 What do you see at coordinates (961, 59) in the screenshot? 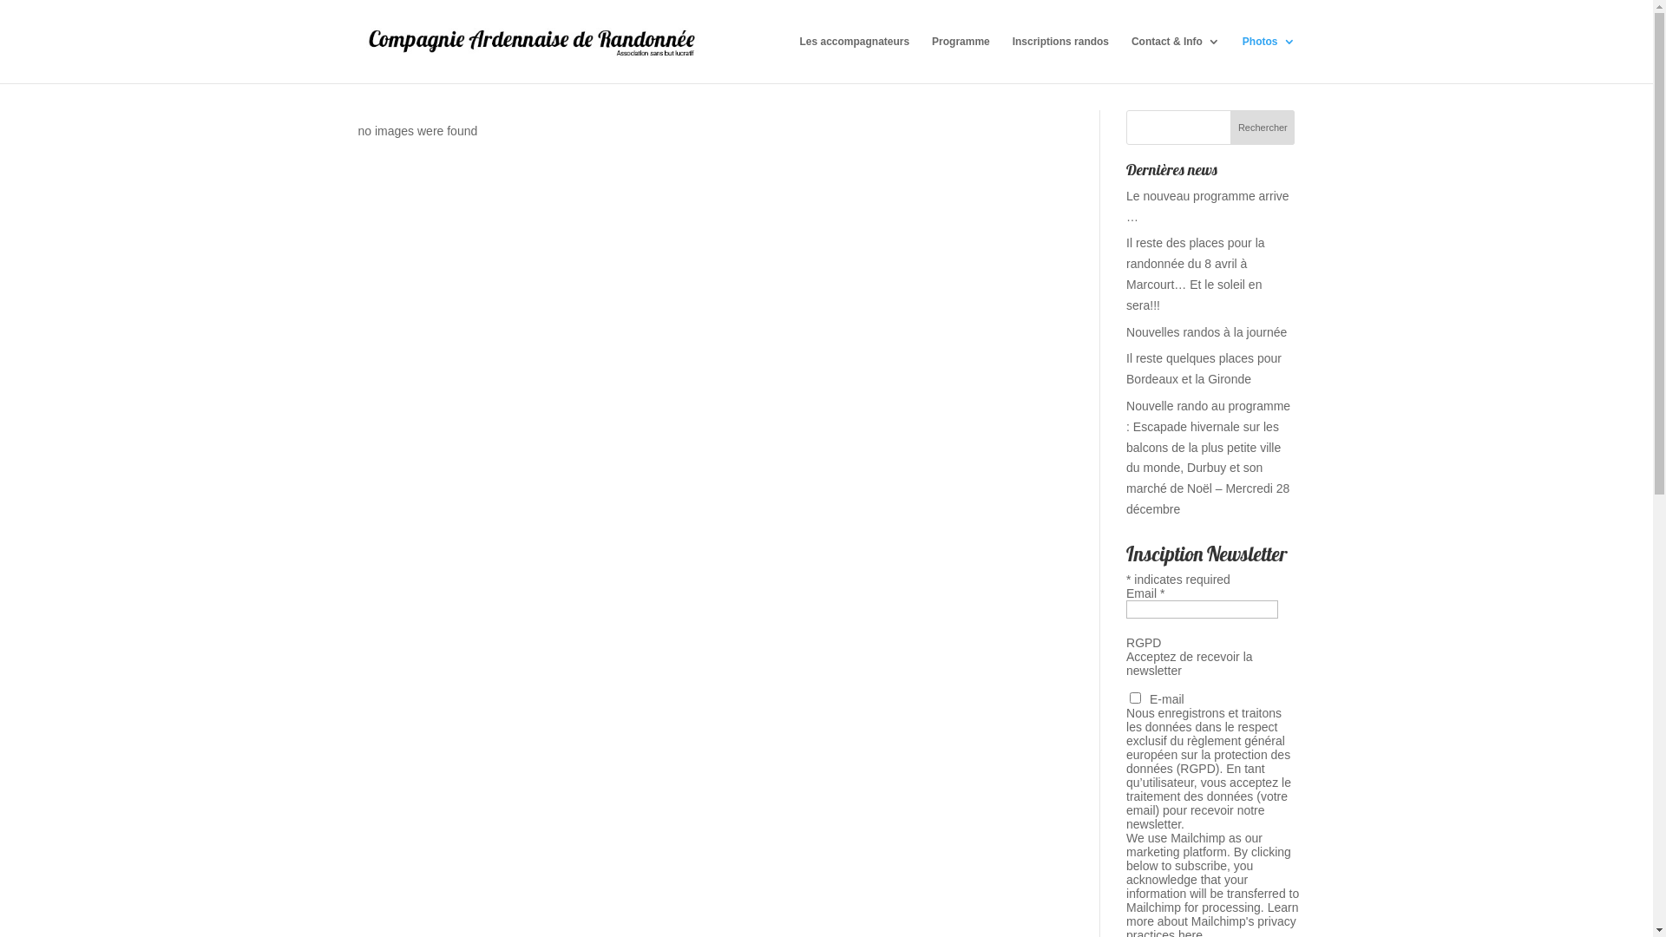
I see `Programme` at bounding box center [961, 59].